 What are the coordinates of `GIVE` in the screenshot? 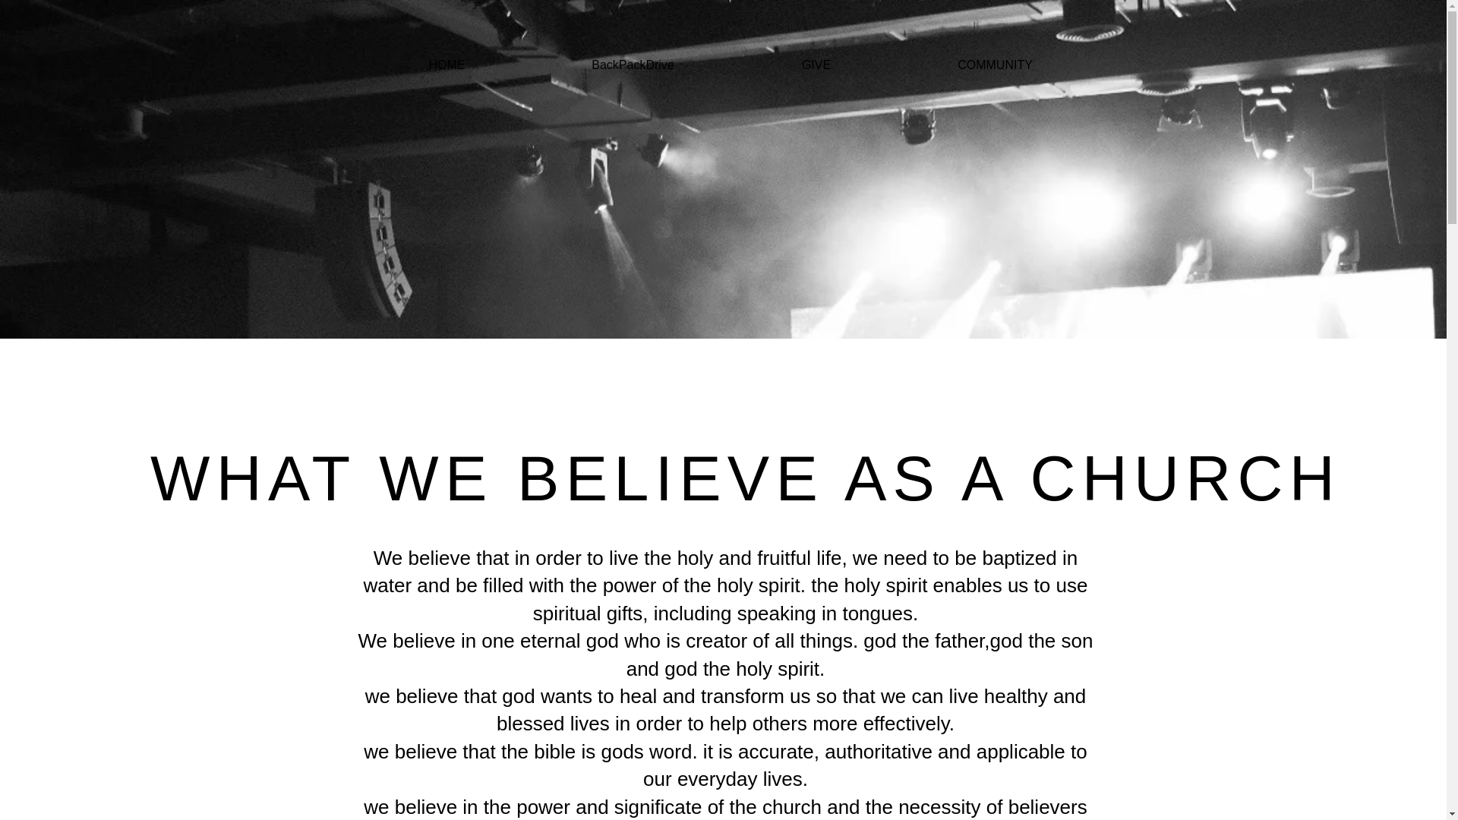 It's located at (816, 65).